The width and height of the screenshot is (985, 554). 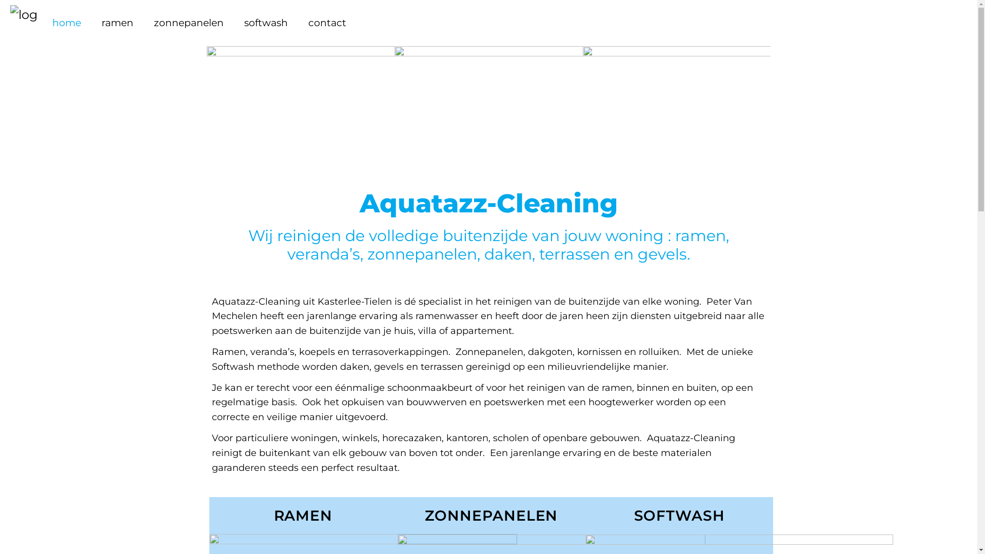 I want to click on contact, so click(x=327, y=23).